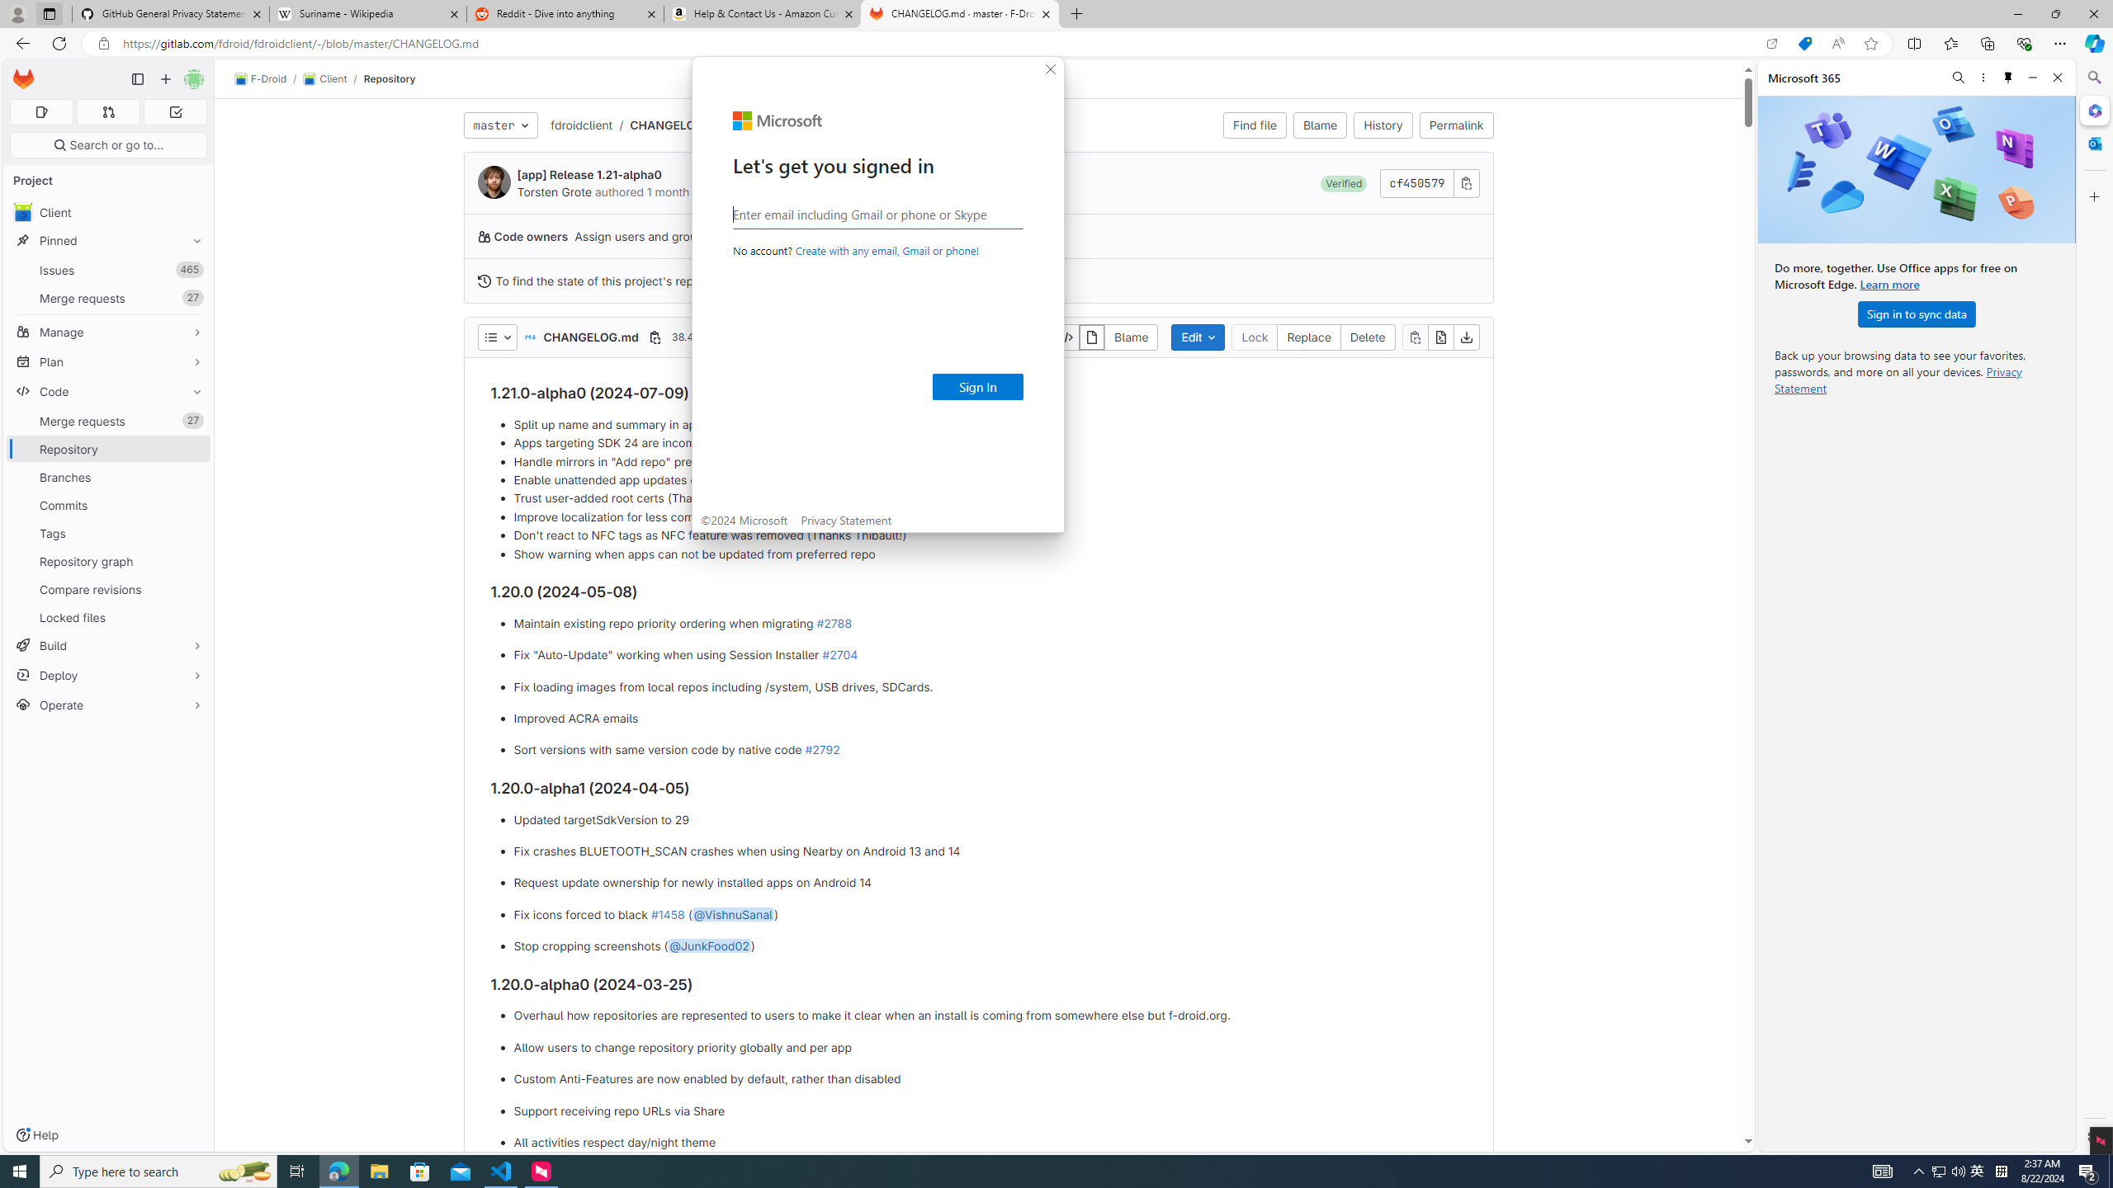 This screenshot has height=1188, width=2113. I want to click on Pin Compare revisions, so click(193, 589).